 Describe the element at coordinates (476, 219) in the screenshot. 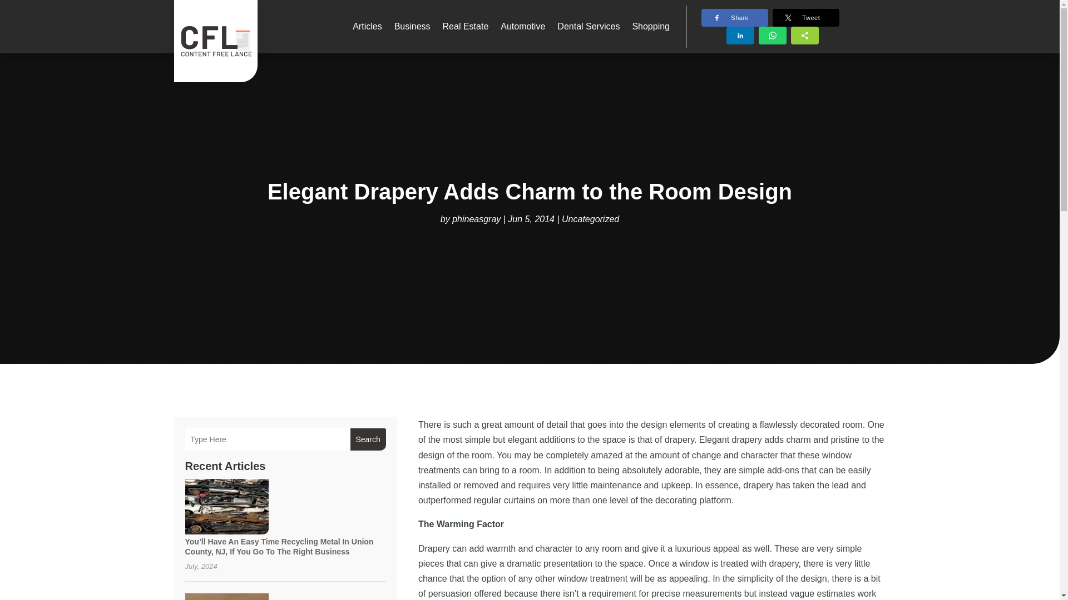

I see `Posts by phineasgray` at that location.